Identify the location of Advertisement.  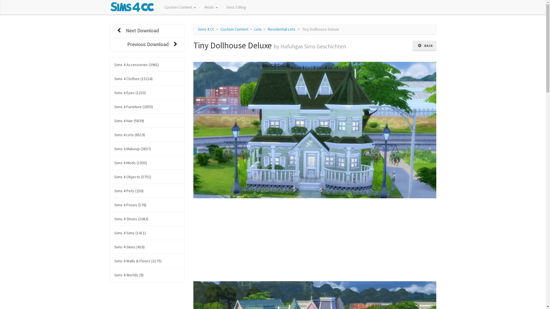
(315, 241).